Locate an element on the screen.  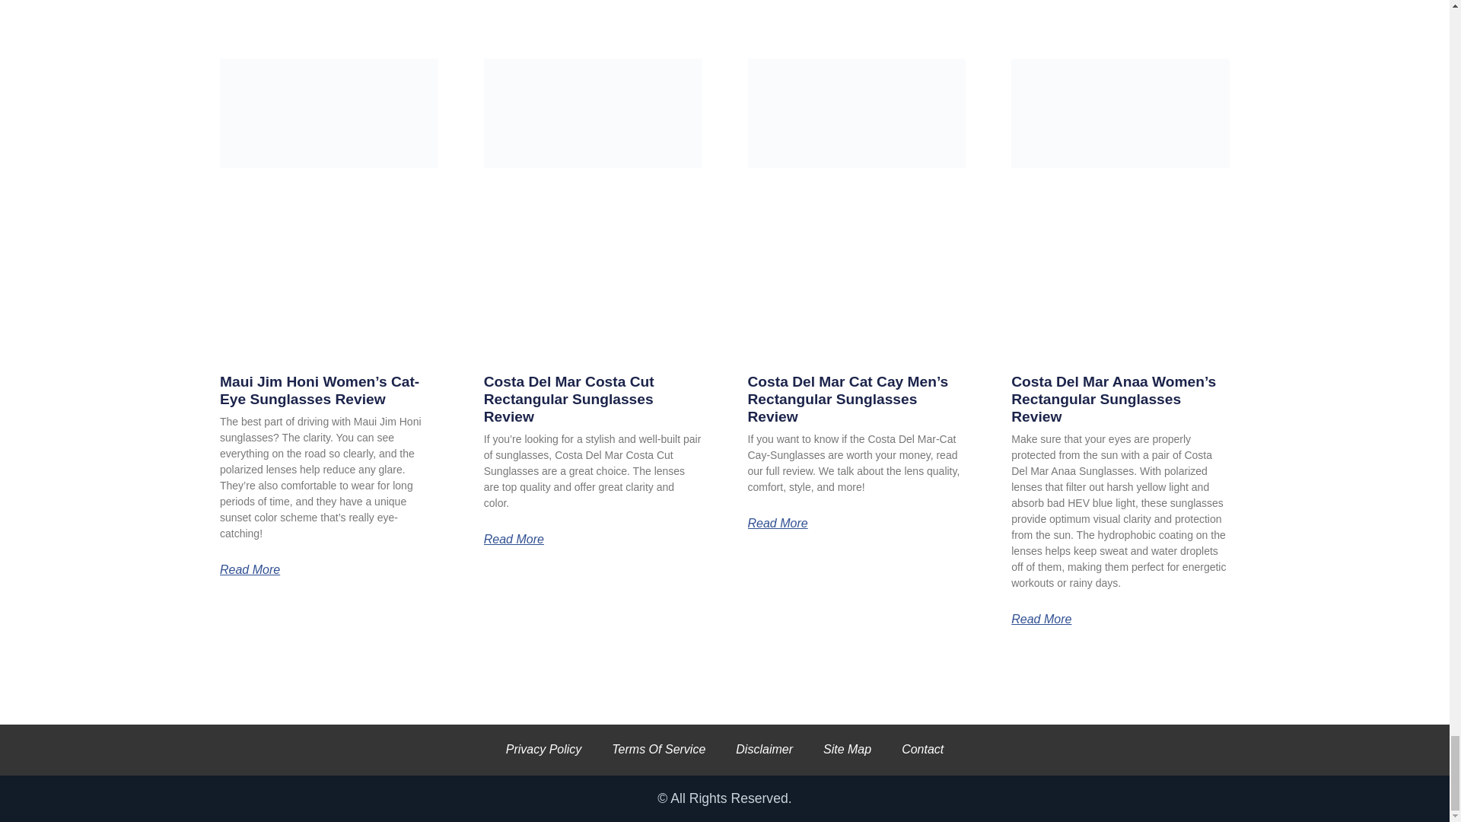
Read More is located at coordinates (513, 539).